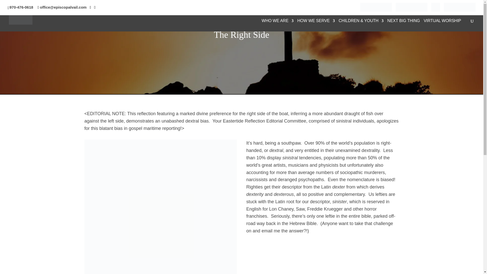 Image resolution: width=487 pixels, height=274 pixels. What do you see at coordinates (316, 22) in the screenshot?
I see `HOW WE SERVE` at bounding box center [316, 22].